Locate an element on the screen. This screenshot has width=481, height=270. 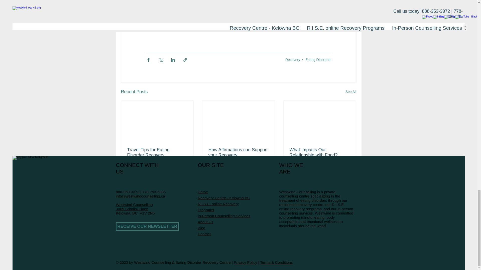
See All is located at coordinates (351, 92).